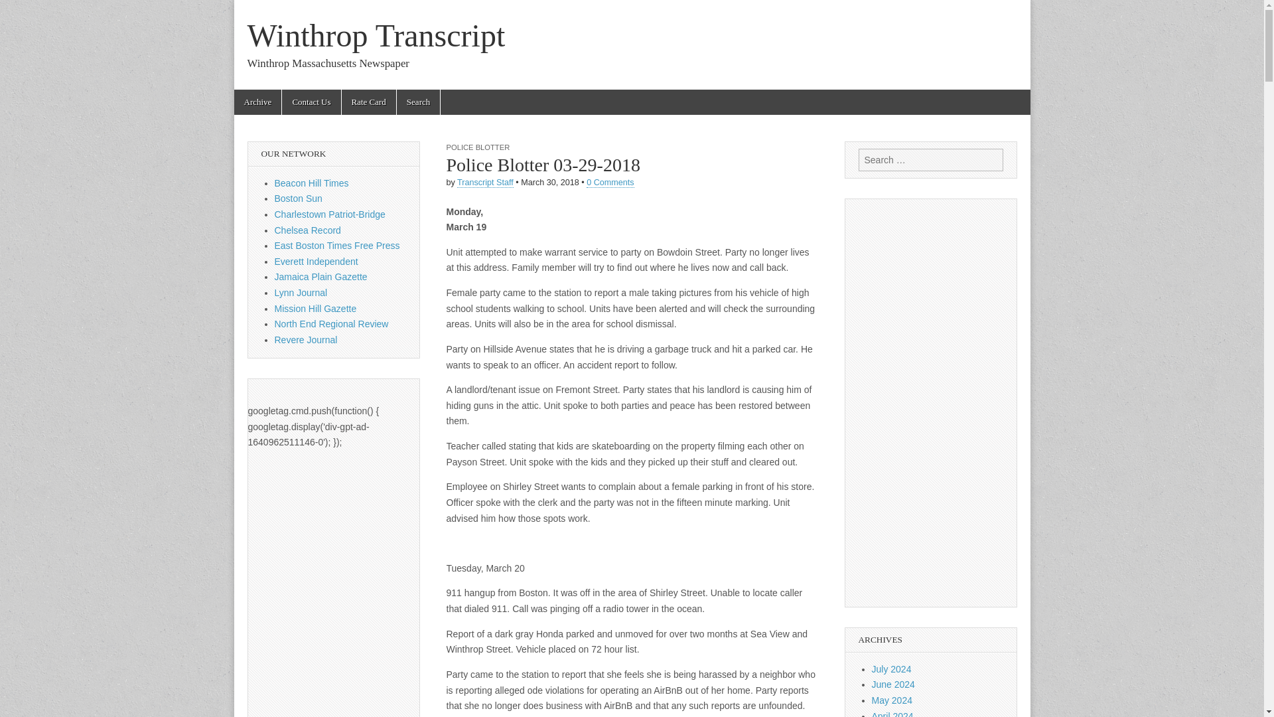 The image size is (1274, 717). I want to click on Archive, so click(257, 102).